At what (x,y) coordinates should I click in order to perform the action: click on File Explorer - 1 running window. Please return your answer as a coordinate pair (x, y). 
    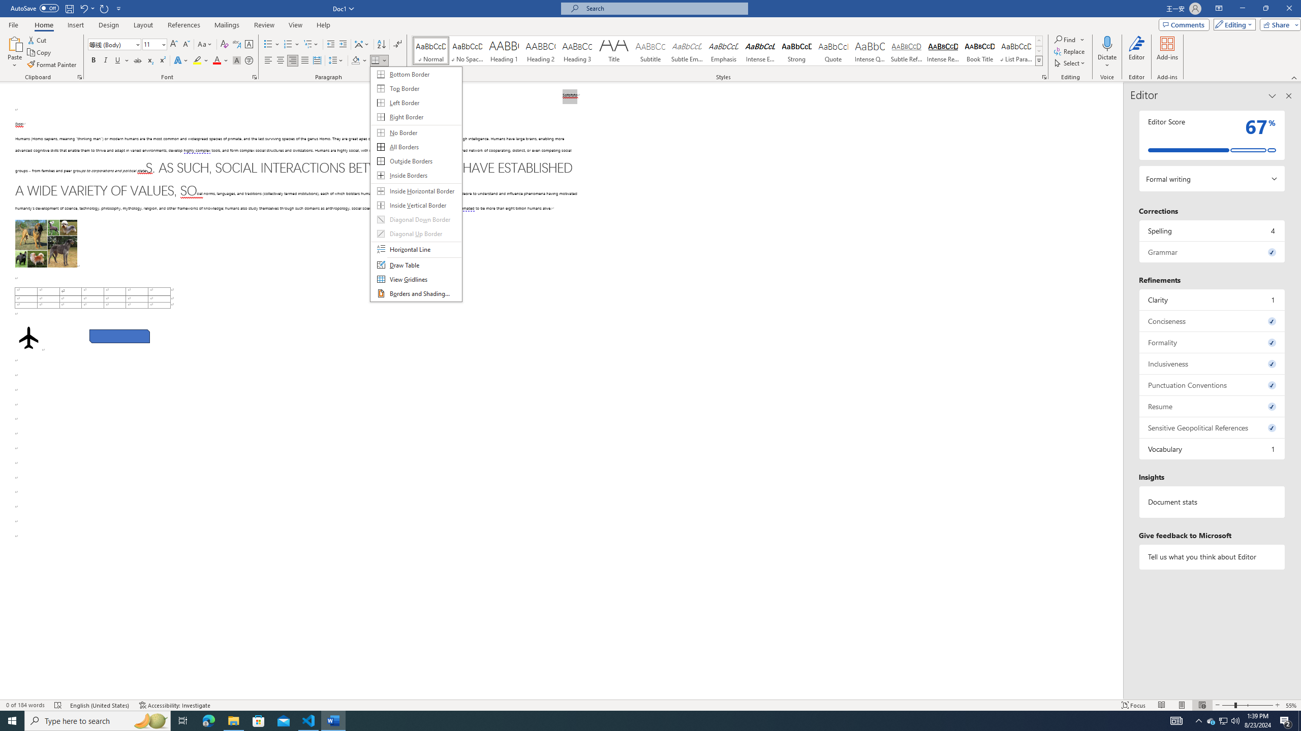
    Looking at the image, I should click on (233, 721).